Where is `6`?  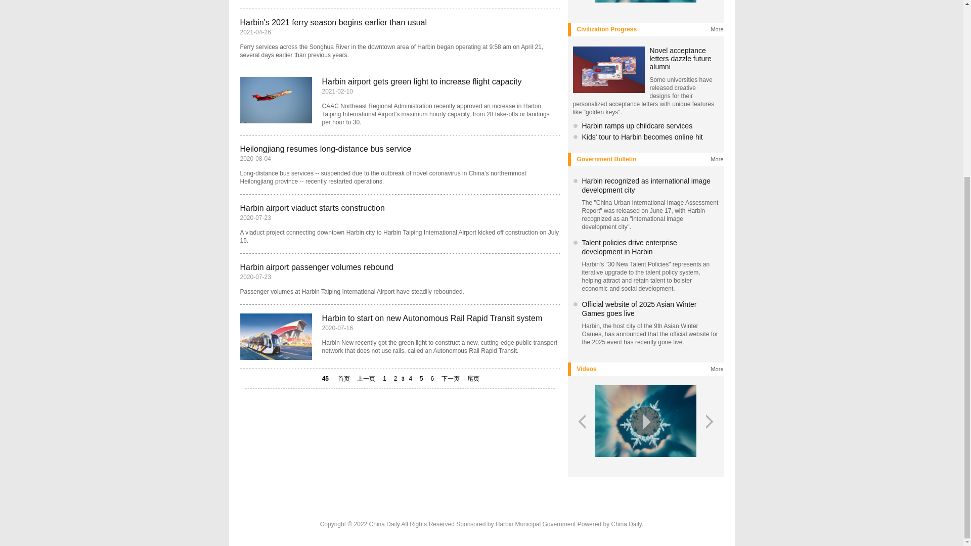 6 is located at coordinates (432, 378).